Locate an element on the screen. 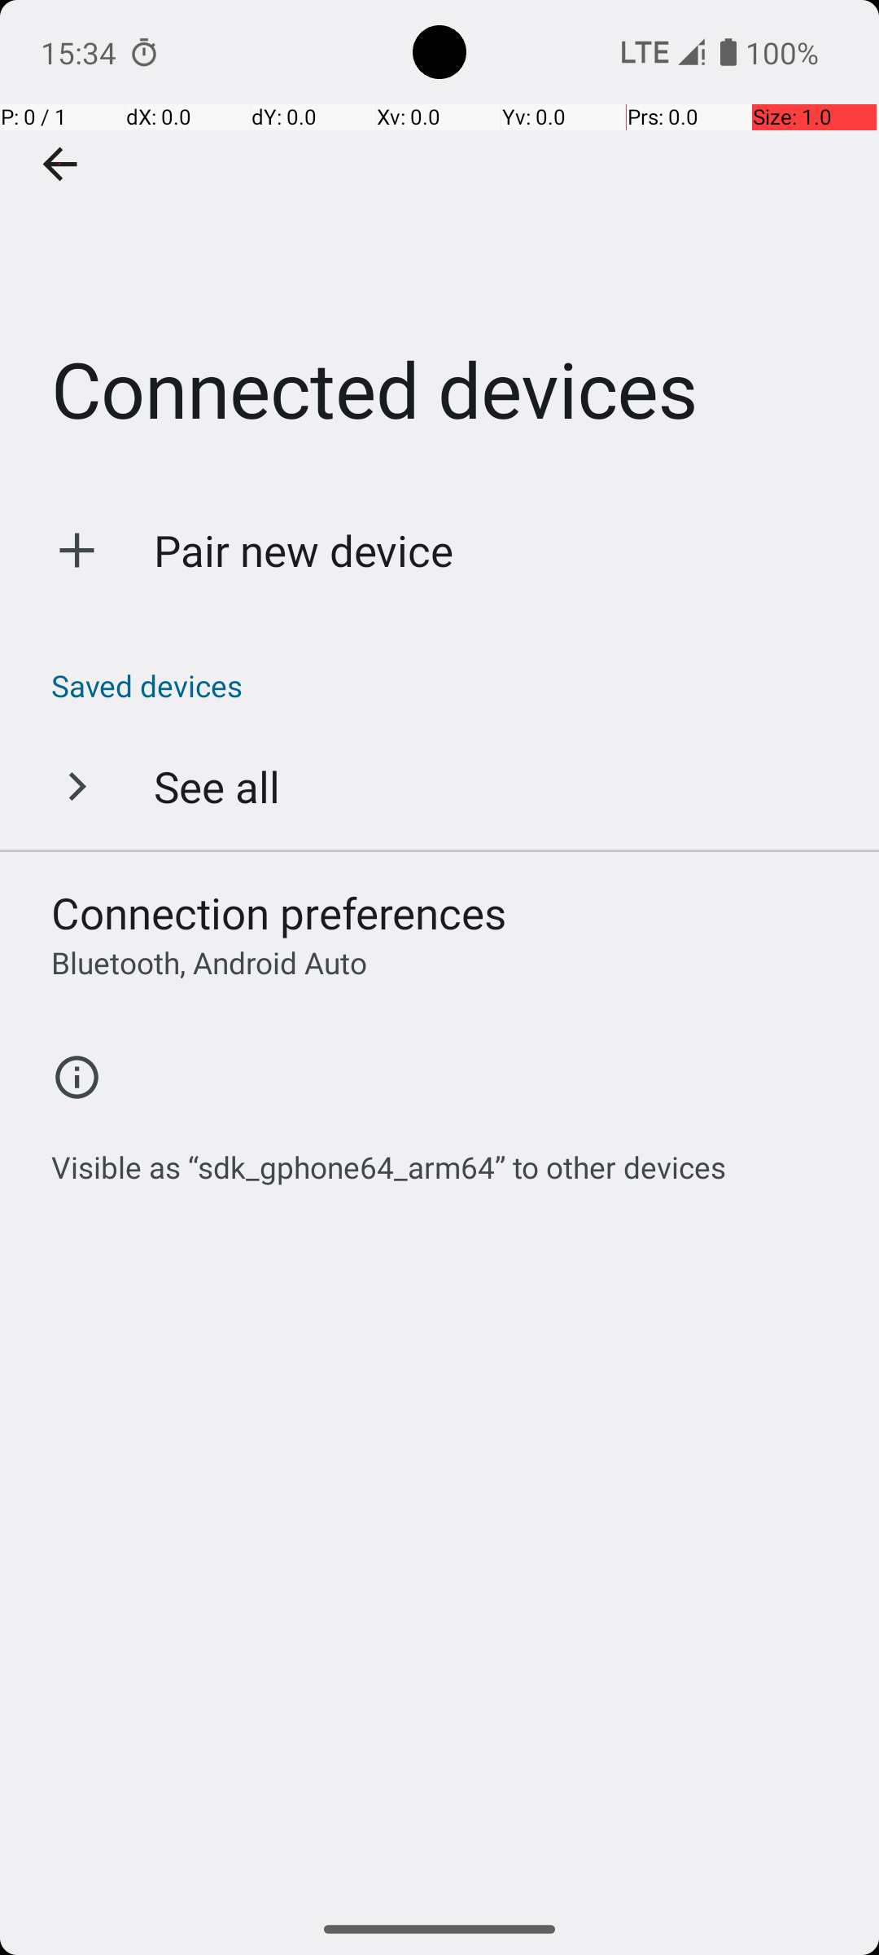 The height and width of the screenshot is (1955, 879). Pair new device is located at coordinates (304, 551).